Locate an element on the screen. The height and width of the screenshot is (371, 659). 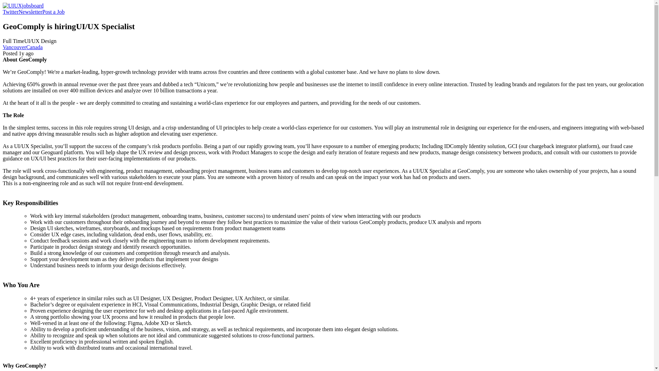
Twitter is located at coordinates (10, 12).